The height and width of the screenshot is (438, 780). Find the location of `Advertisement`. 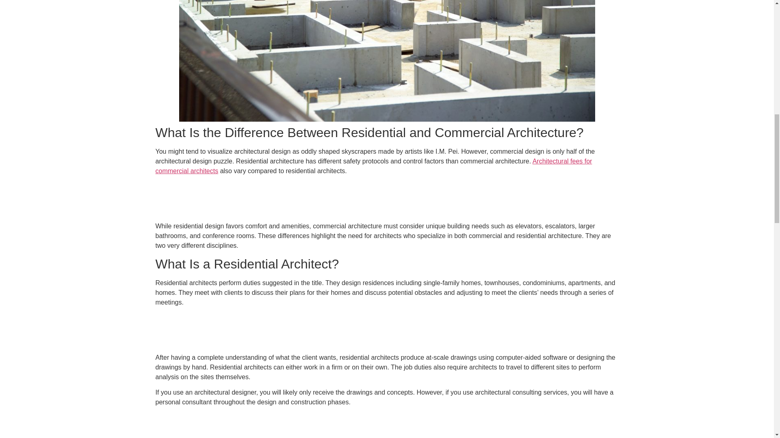

Advertisement is located at coordinates (386, 200).